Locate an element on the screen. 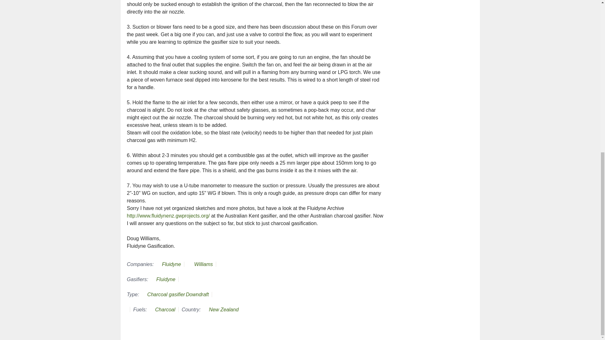 This screenshot has width=605, height=340. Fluidyne is located at coordinates (166, 280).